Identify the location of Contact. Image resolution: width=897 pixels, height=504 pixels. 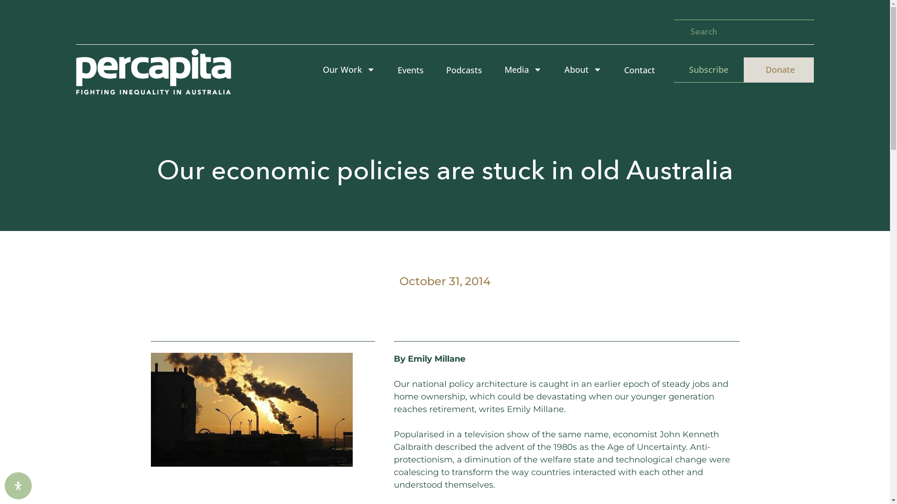
(640, 70).